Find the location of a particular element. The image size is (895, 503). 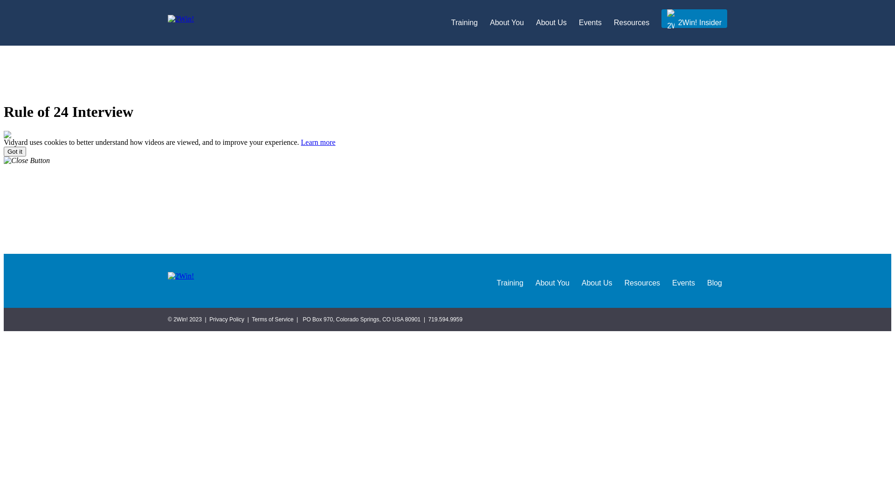

Resources is located at coordinates (642, 281).